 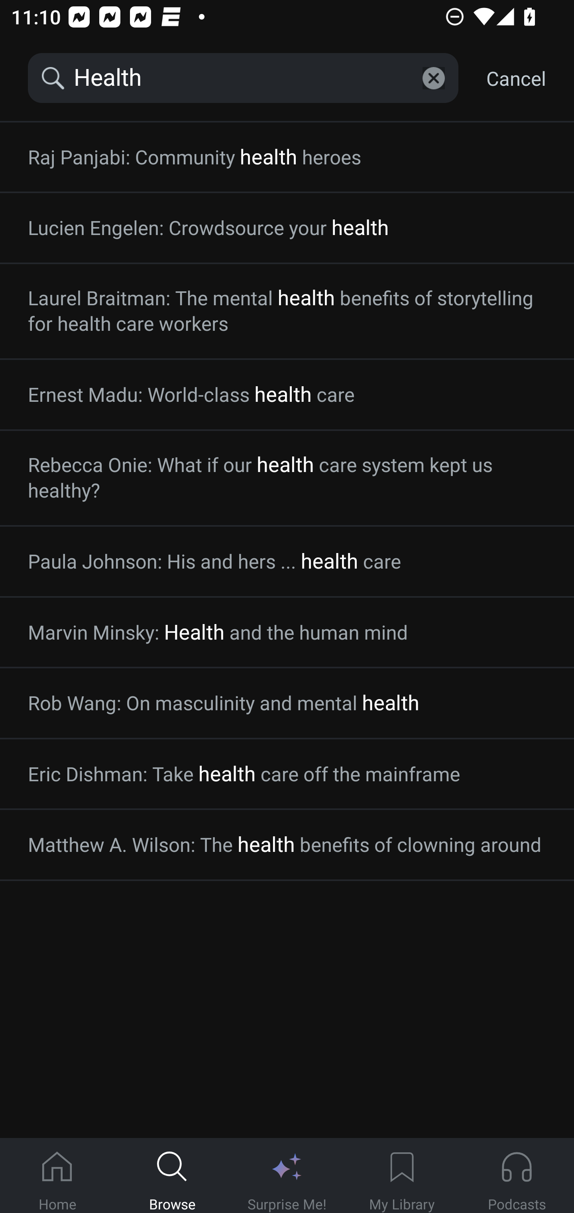 What do you see at coordinates (287, 561) in the screenshot?
I see `Paula Johnson: His and hers ... health care` at bounding box center [287, 561].